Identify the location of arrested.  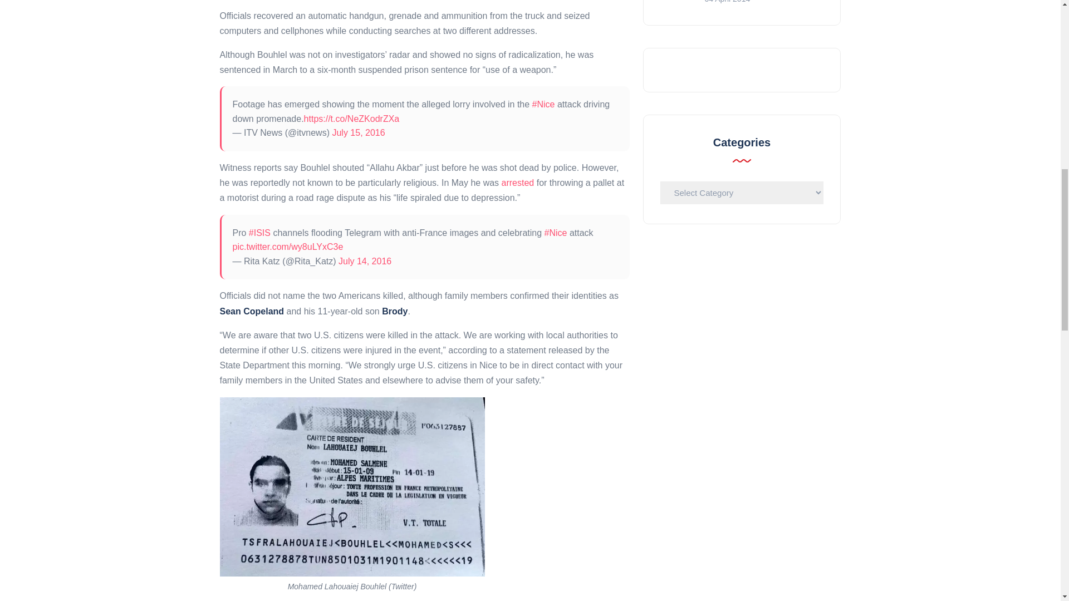
(518, 183).